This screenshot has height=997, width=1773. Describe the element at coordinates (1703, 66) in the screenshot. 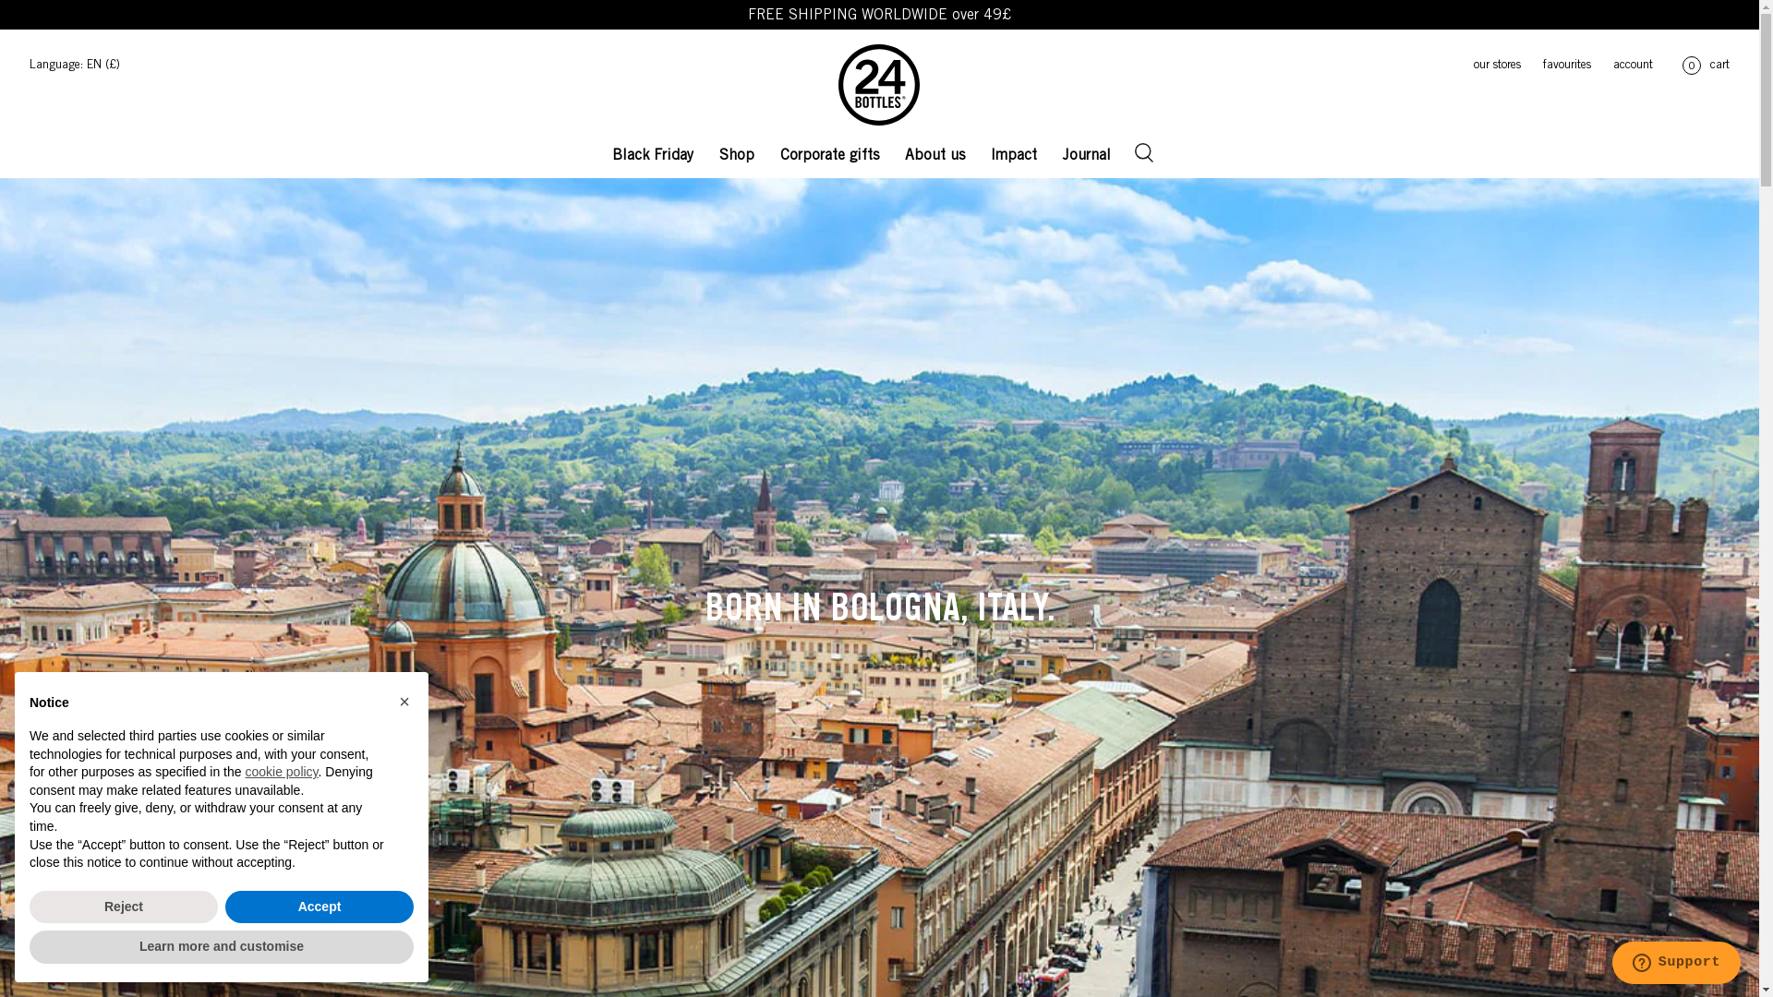

I see `0
cart` at that location.